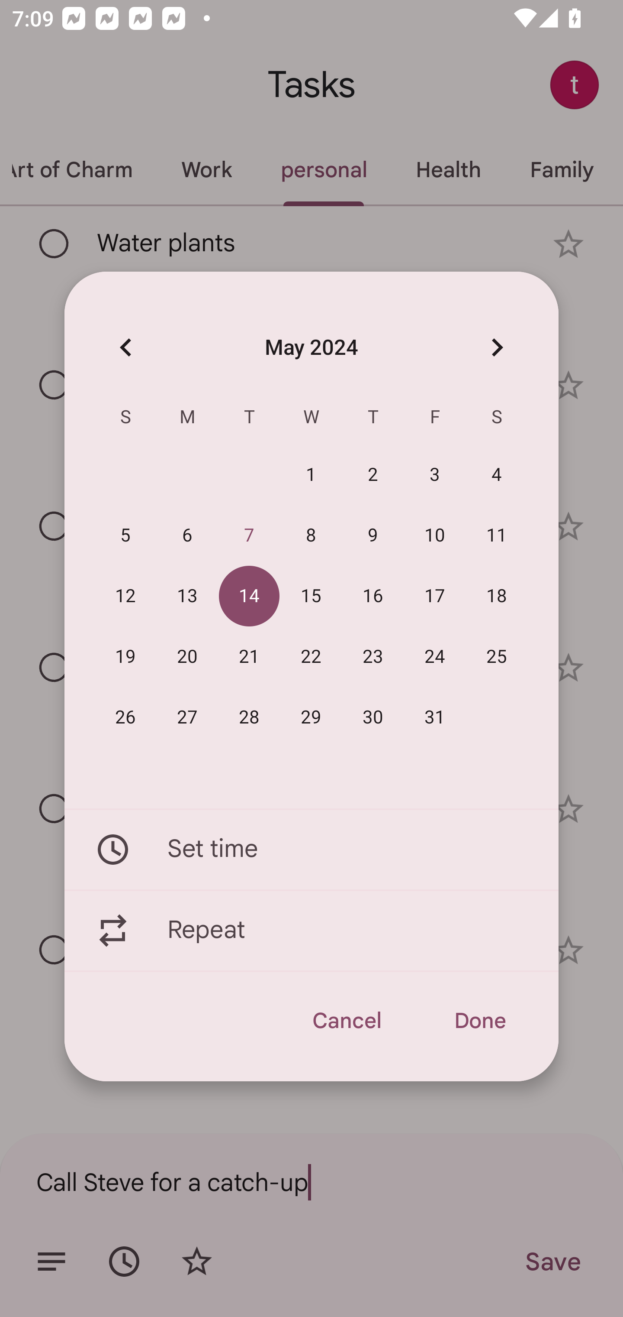 The height and width of the screenshot is (1317, 623). What do you see at coordinates (346, 1021) in the screenshot?
I see `Cancel` at bounding box center [346, 1021].